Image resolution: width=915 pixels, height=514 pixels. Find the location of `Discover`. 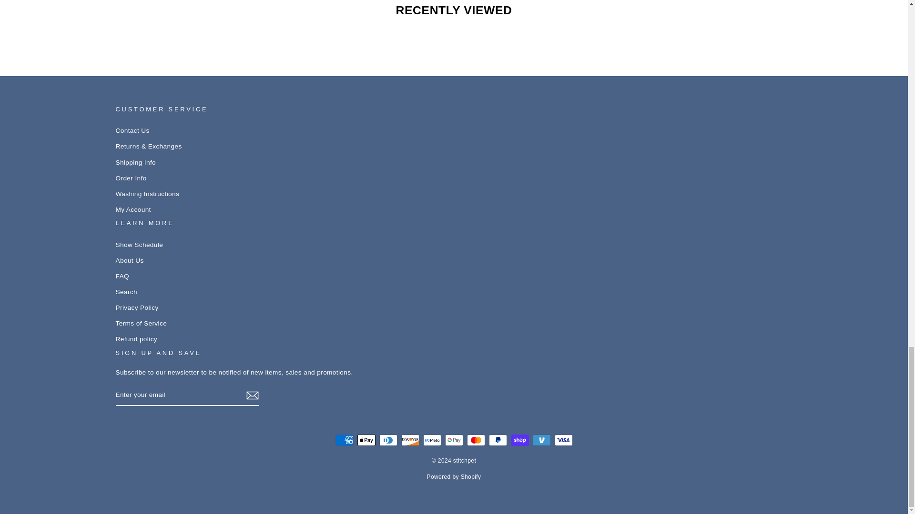

Discover is located at coordinates (410, 440).